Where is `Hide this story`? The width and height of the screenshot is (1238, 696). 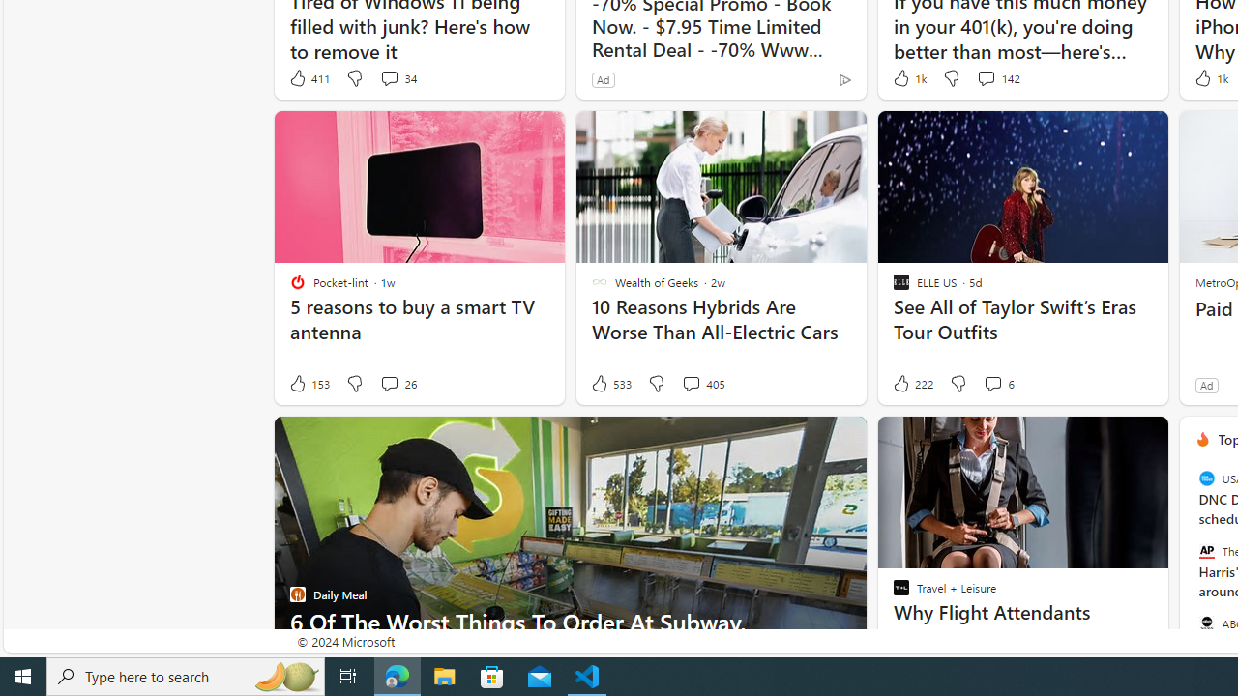 Hide this story is located at coordinates (1109, 439).